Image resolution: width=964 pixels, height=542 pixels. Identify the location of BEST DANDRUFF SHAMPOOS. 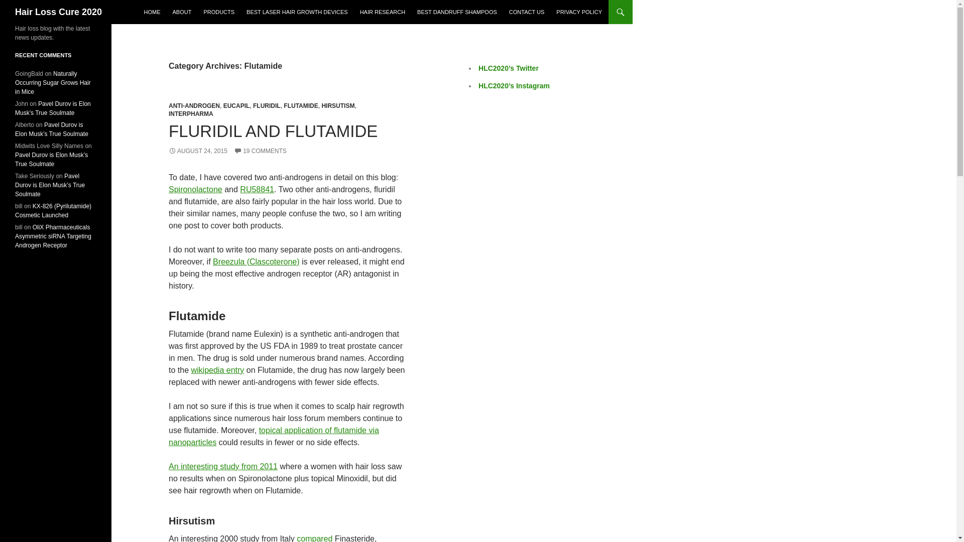
(457, 12).